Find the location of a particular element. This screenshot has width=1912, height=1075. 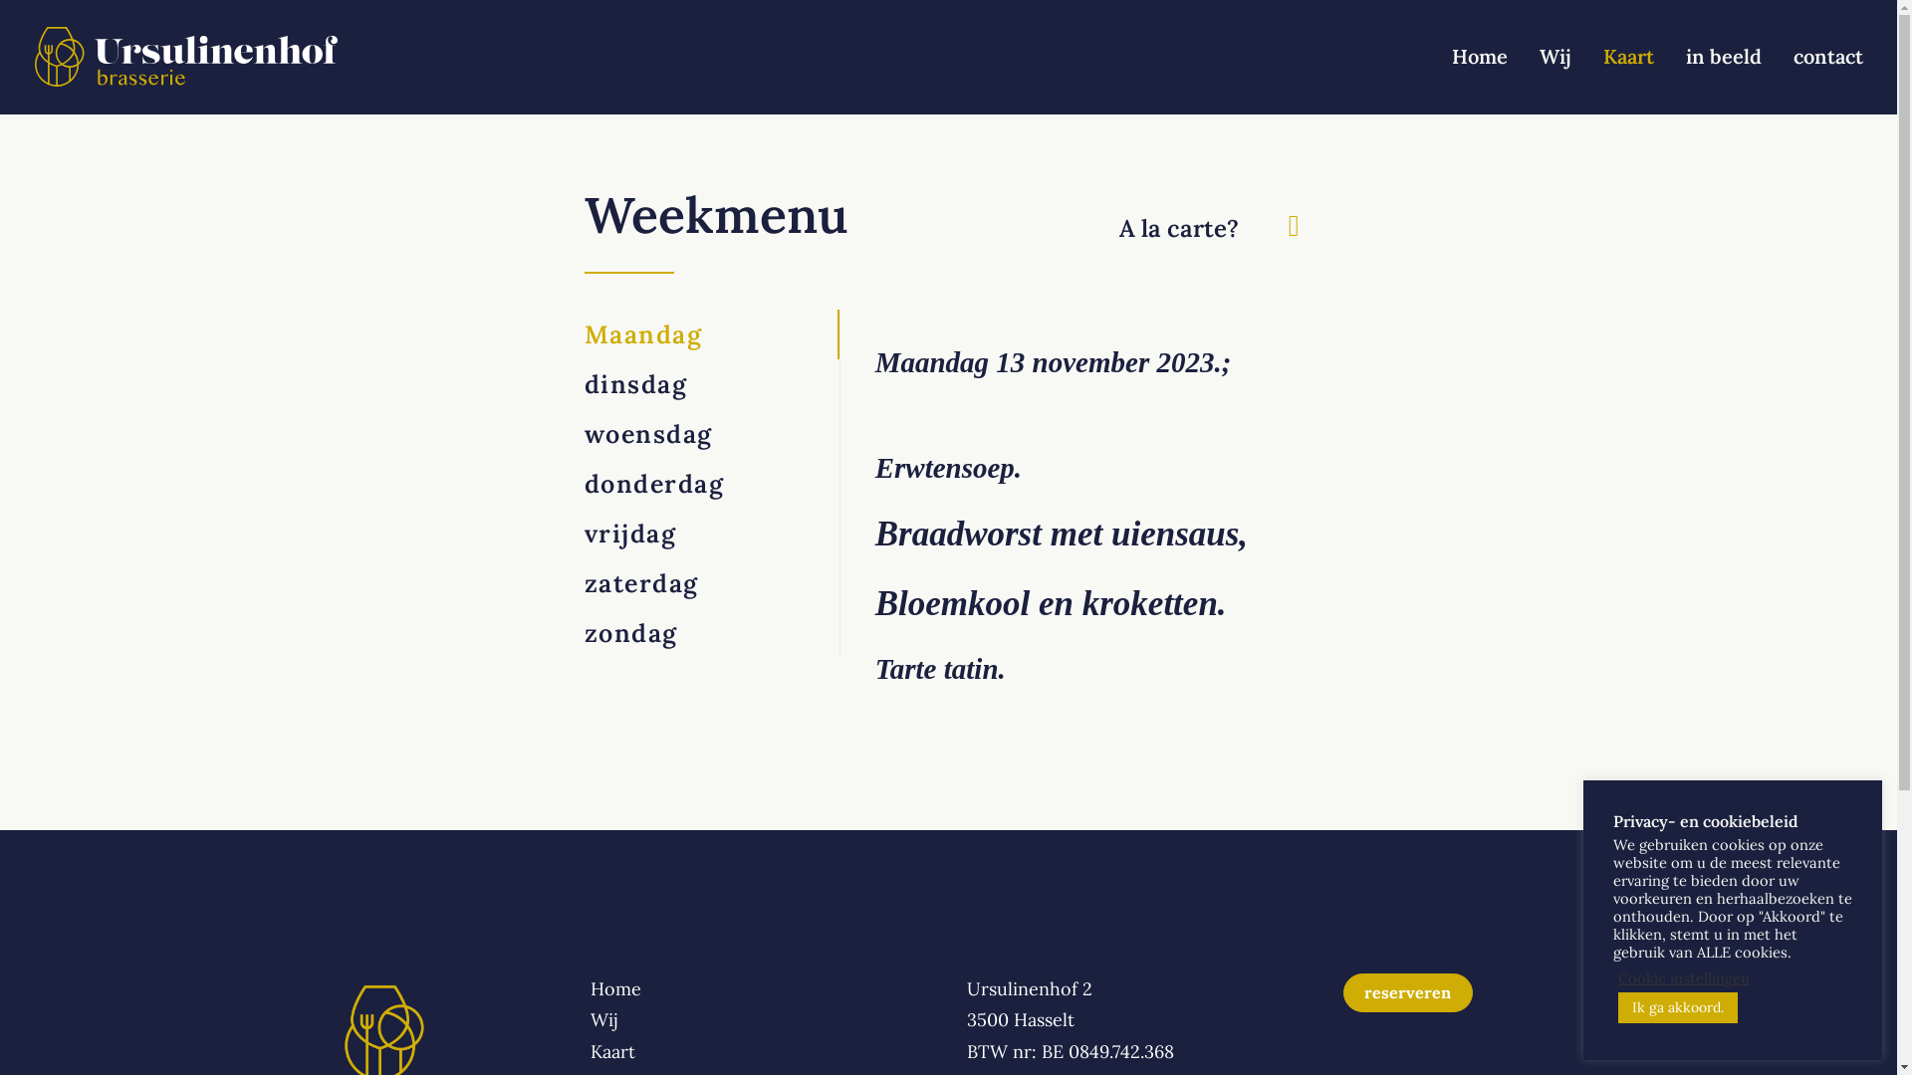

Wij is located at coordinates (603, 1019).